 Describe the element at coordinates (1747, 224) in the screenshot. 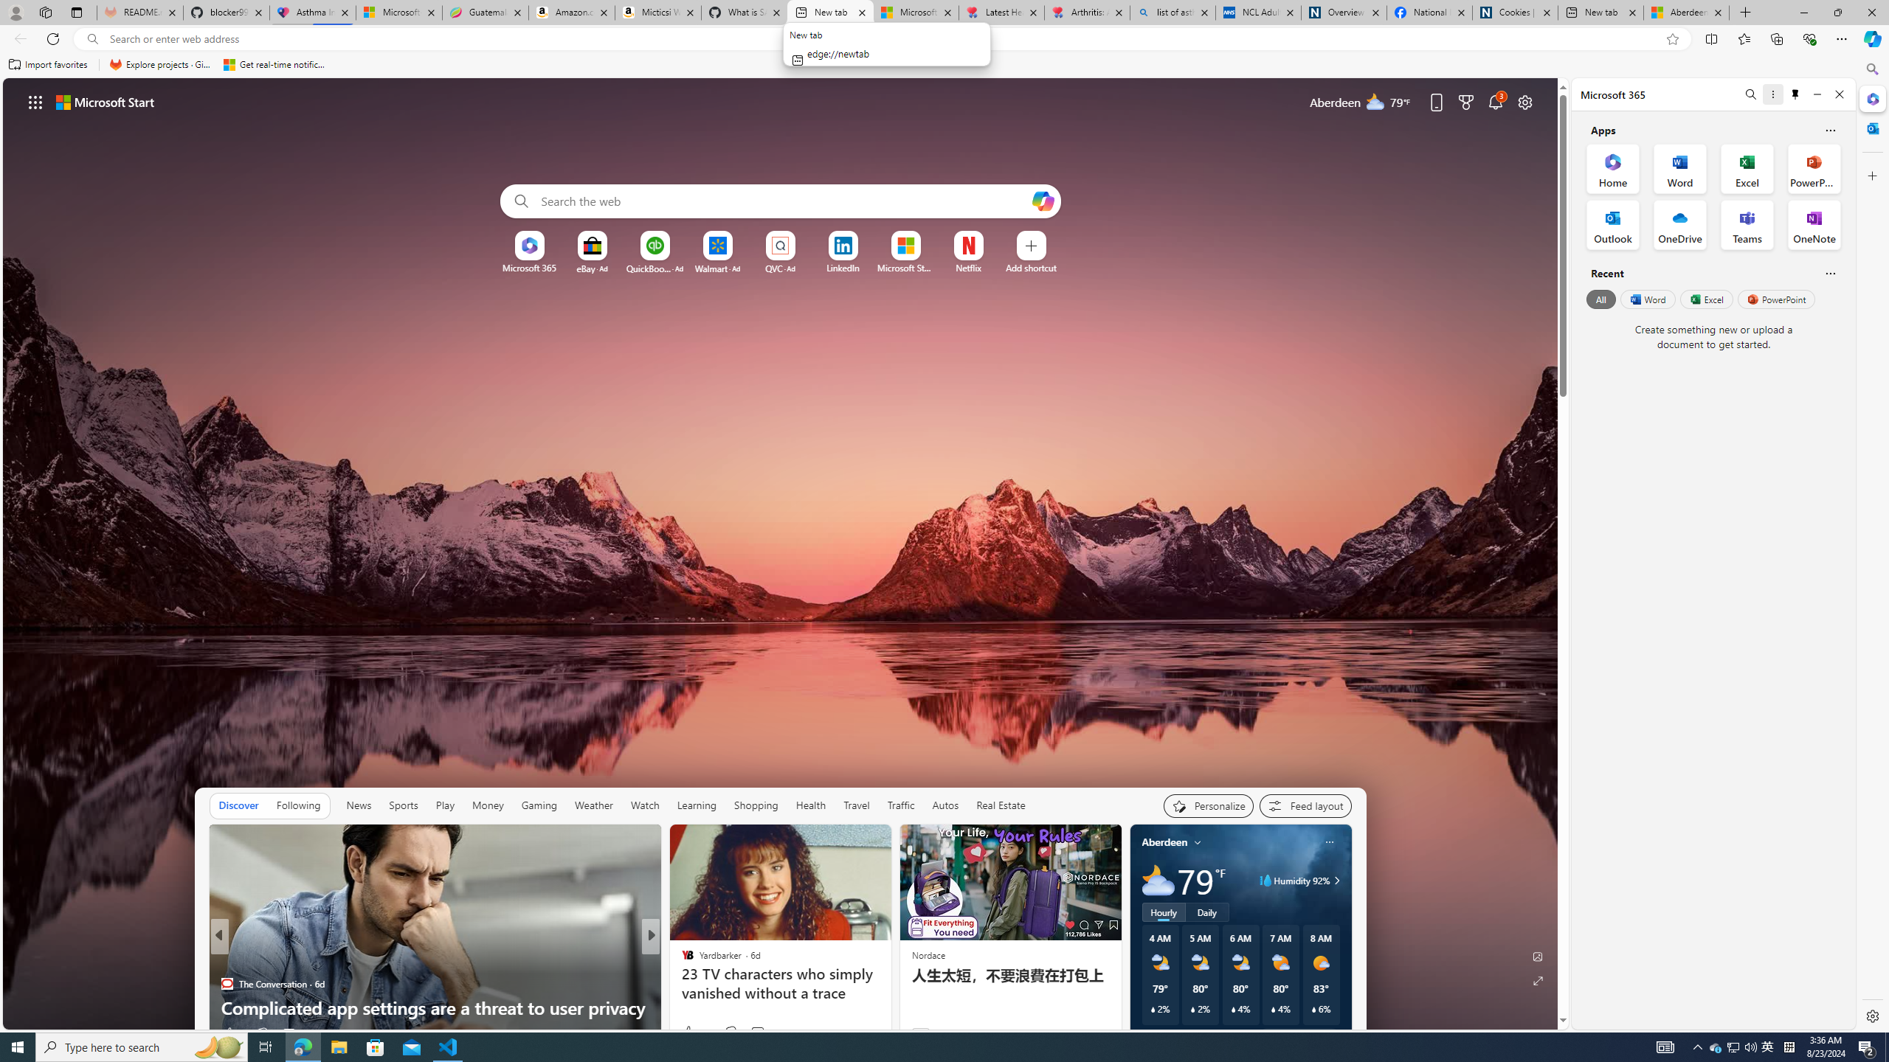

I see `Teams Office App` at that location.